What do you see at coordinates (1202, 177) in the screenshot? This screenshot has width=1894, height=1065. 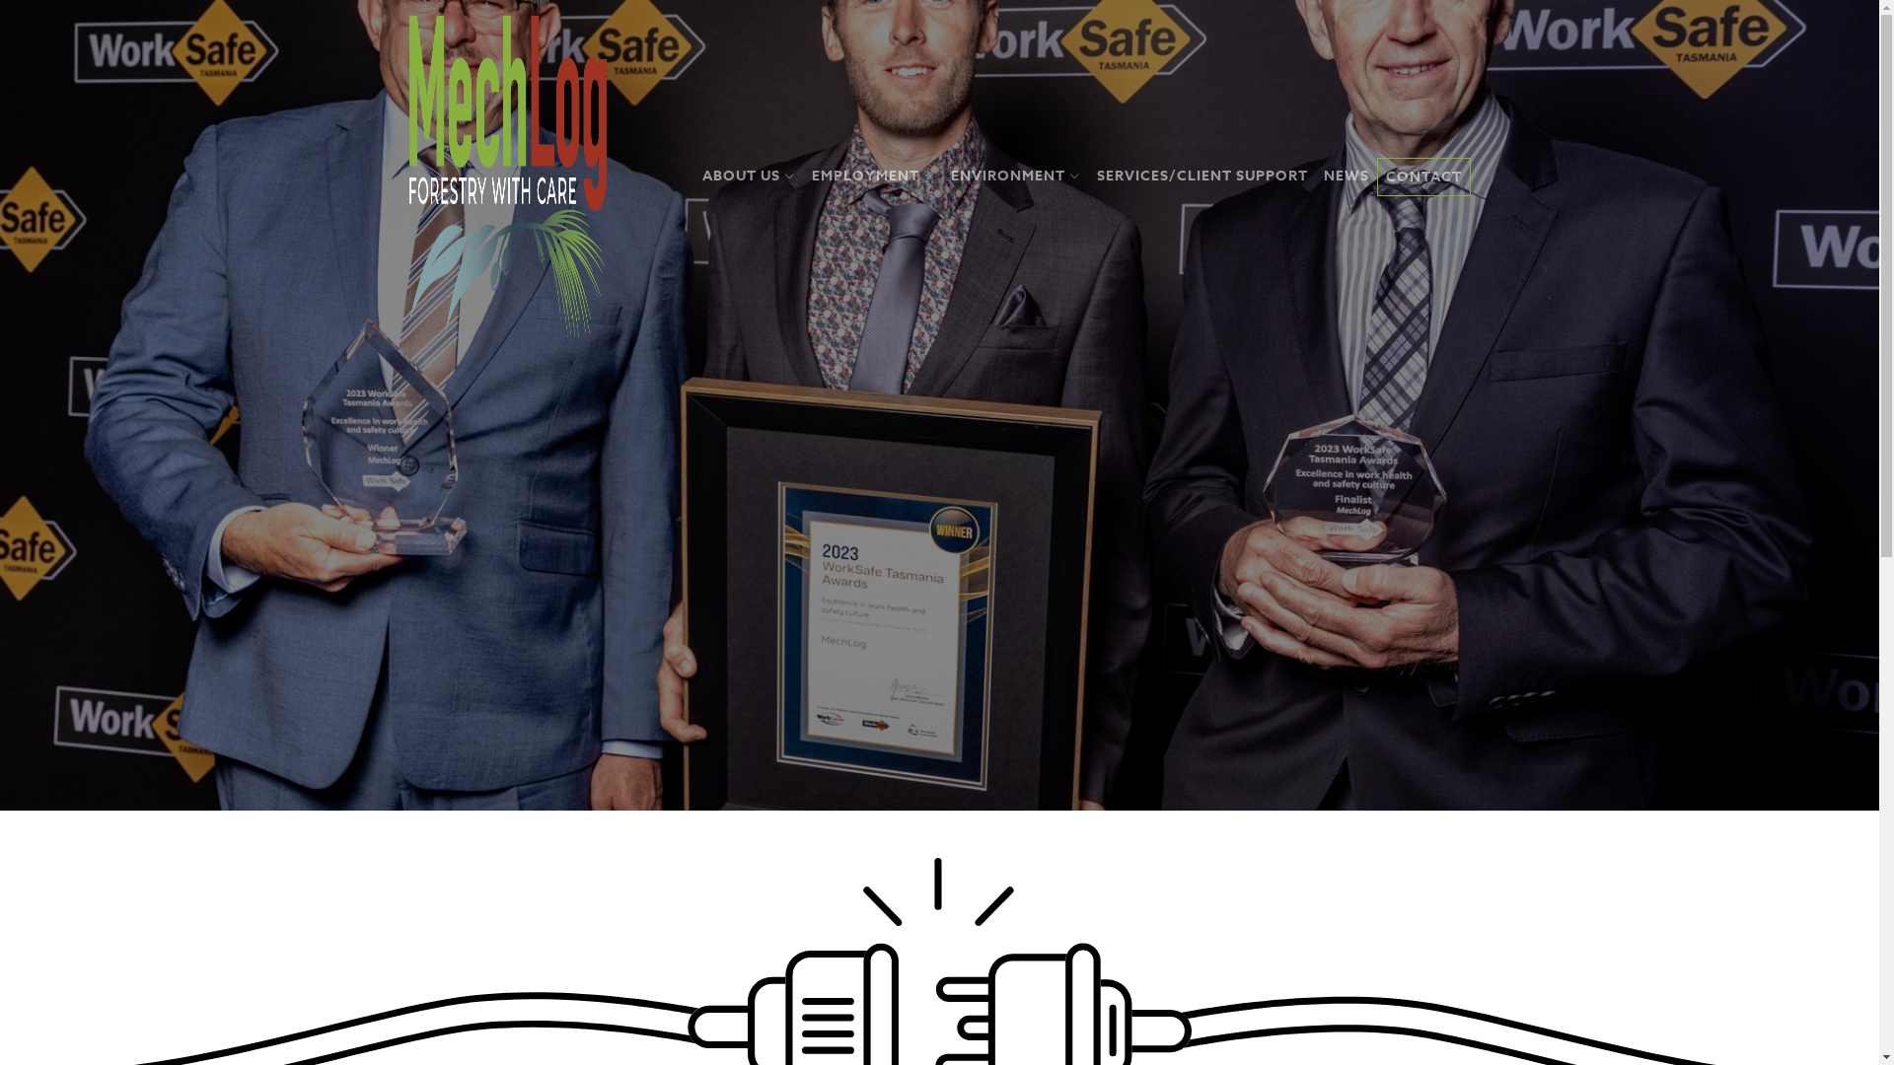 I see `SERVICES/CLIENT SUPPORT` at bounding box center [1202, 177].